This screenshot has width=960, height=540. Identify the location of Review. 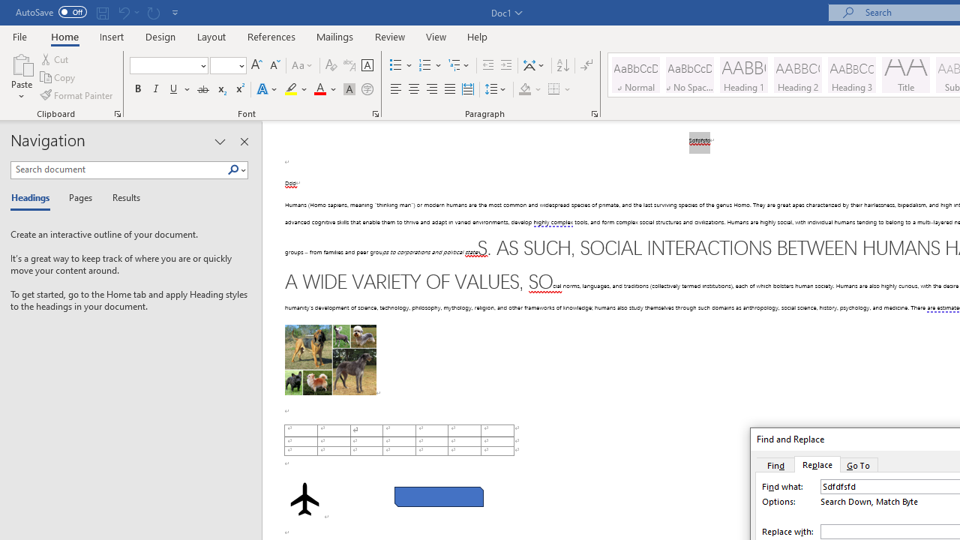
(390, 36).